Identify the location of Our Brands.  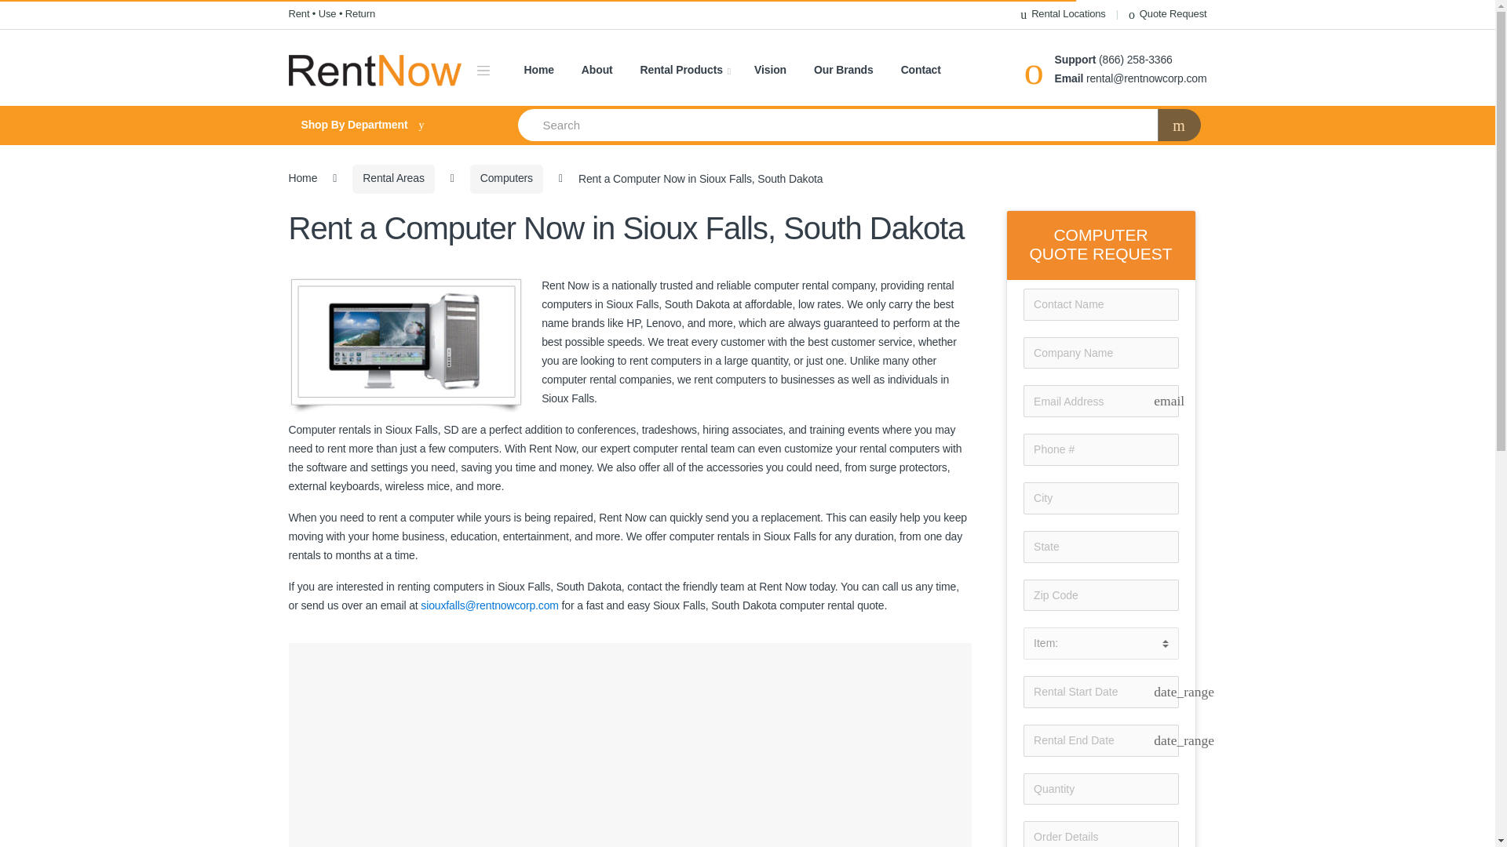
(843, 71).